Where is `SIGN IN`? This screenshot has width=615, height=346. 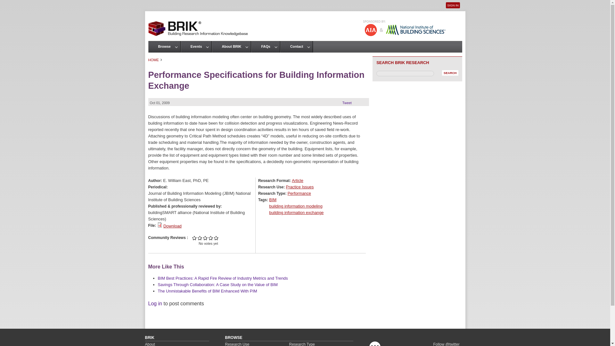 SIGN IN is located at coordinates (453, 5).